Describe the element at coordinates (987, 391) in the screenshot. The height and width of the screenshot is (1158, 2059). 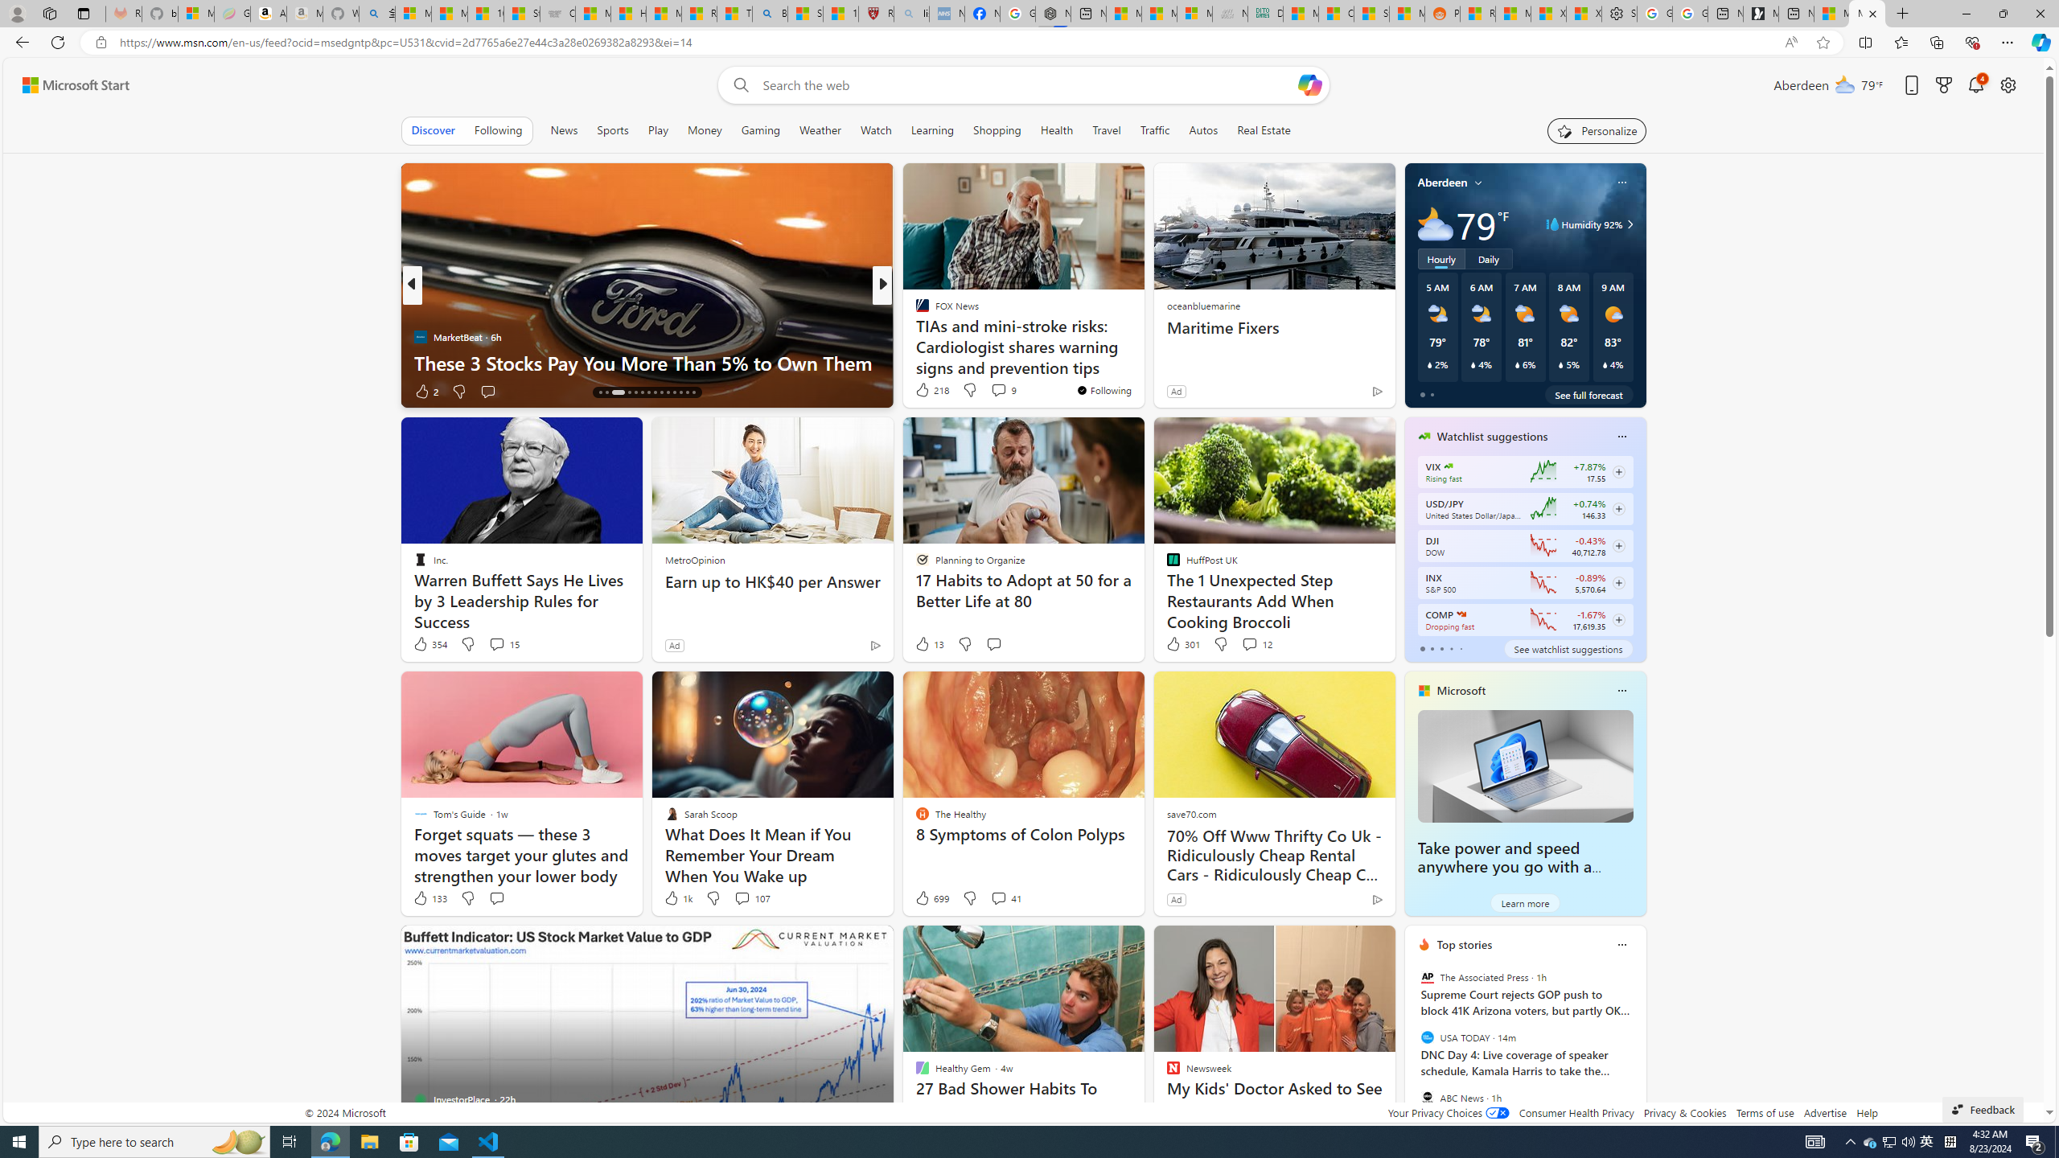
I see `View comments 1 Comment` at that location.